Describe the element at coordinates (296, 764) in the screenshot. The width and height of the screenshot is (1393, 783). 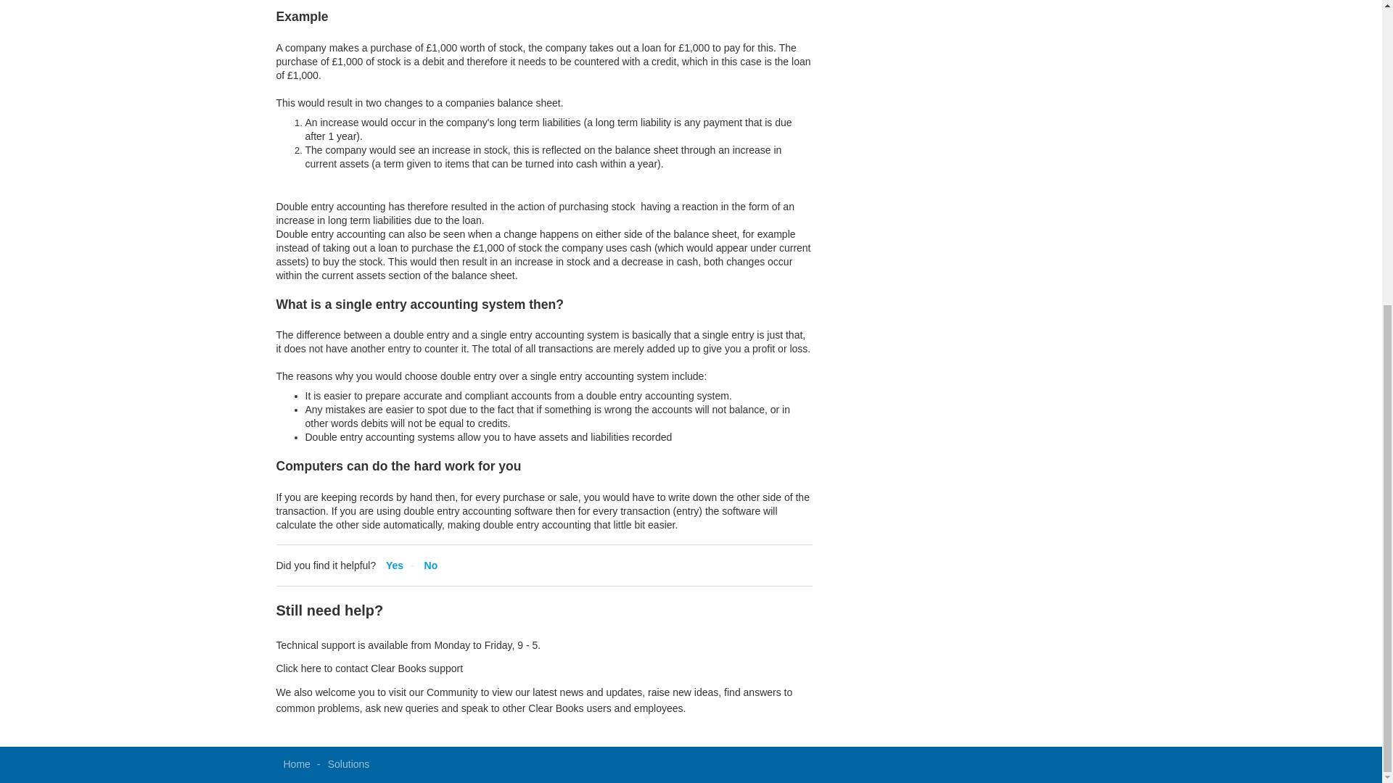
I see `Home` at that location.